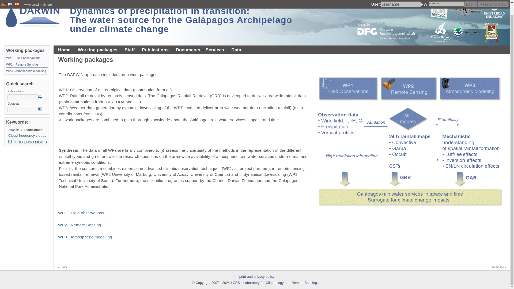 Image resolution: width=514 pixels, height=289 pixels. What do you see at coordinates (81, 213) in the screenshot?
I see `WP1 - Field observations` at bounding box center [81, 213].